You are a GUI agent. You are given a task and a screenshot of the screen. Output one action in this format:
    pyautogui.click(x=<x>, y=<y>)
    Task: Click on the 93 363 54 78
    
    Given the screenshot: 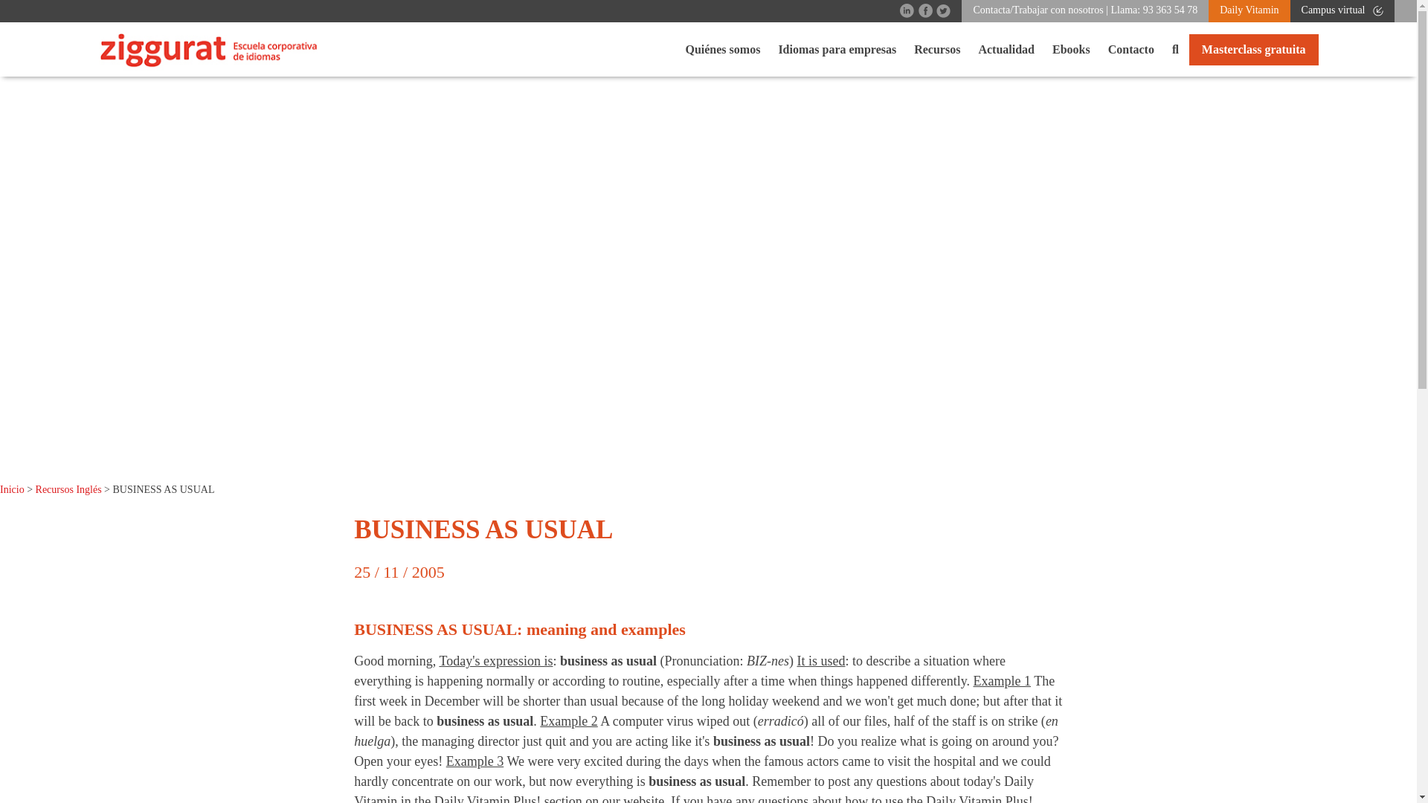 What is the action you would take?
    pyautogui.click(x=1171, y=10)
    